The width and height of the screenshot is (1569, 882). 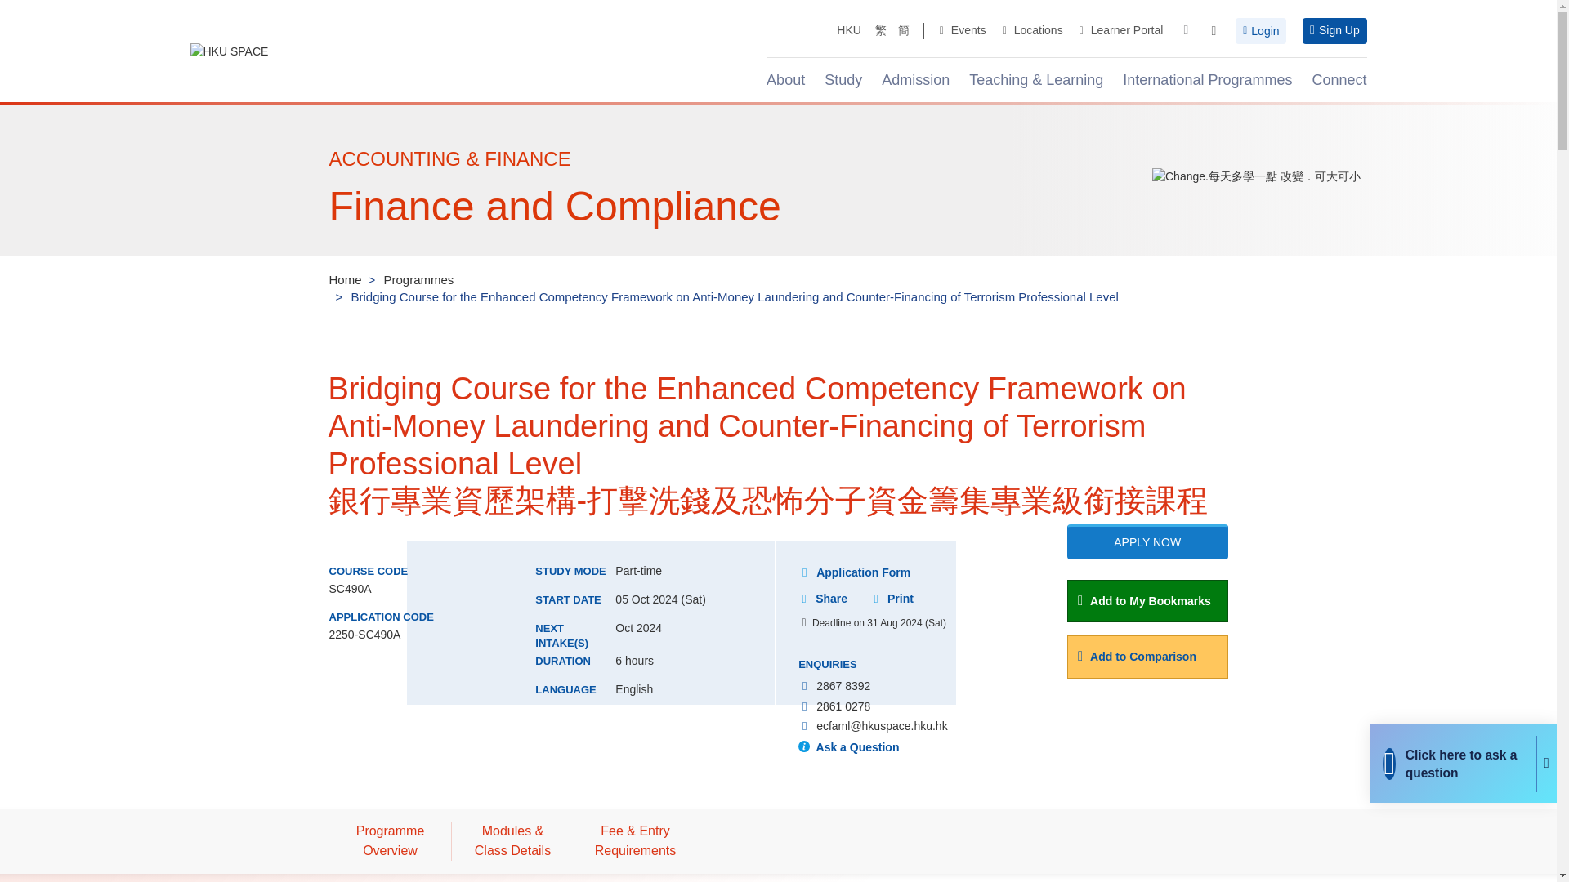 I want to click on Events, so click(x=963, y=31).